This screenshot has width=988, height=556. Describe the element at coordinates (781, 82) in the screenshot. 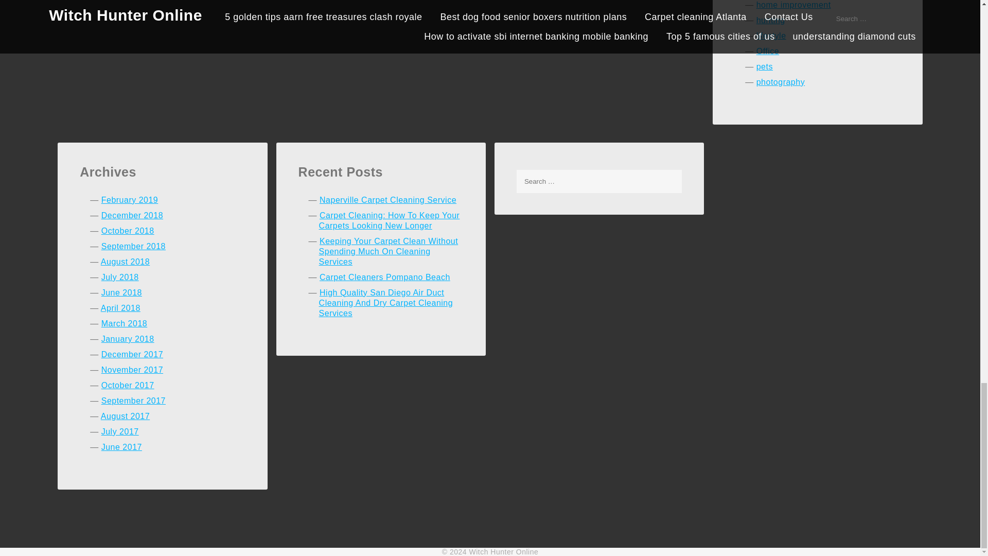

I see `photography` at that location.